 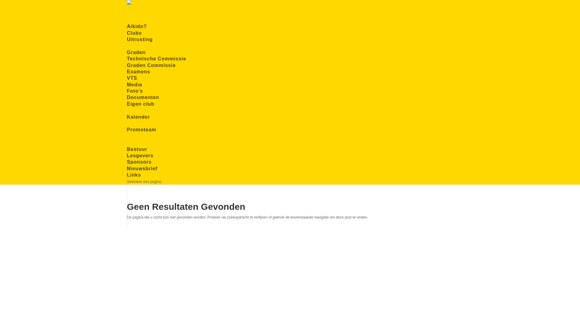 What do you see at coordinates (136, 113) in the screenshot?
I see `Stages` at bounding box center [136, 113].